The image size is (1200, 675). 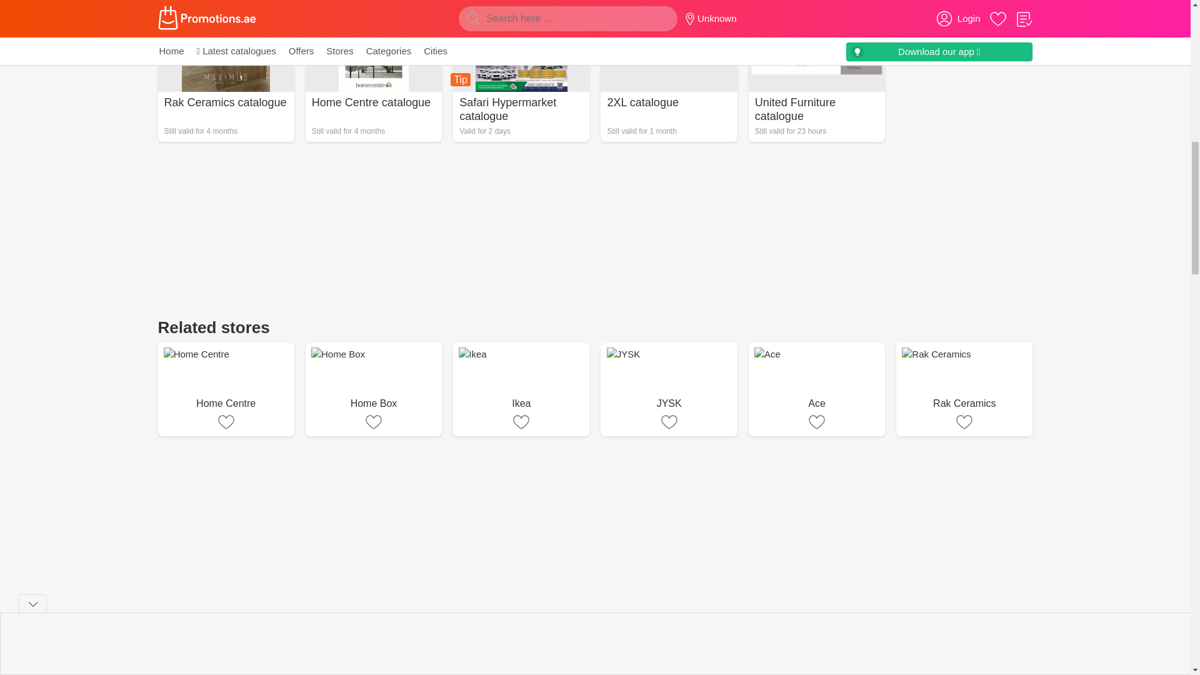 I want to click on Home Box, so click(x=374, y=71).